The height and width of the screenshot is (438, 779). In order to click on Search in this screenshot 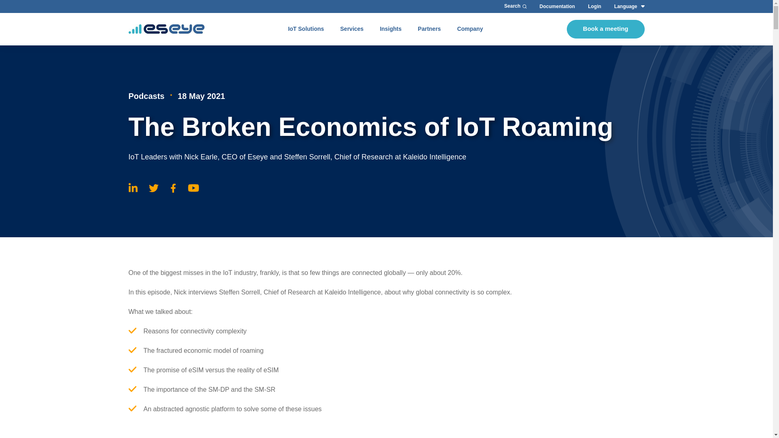, I will do `click(515, 6)`.